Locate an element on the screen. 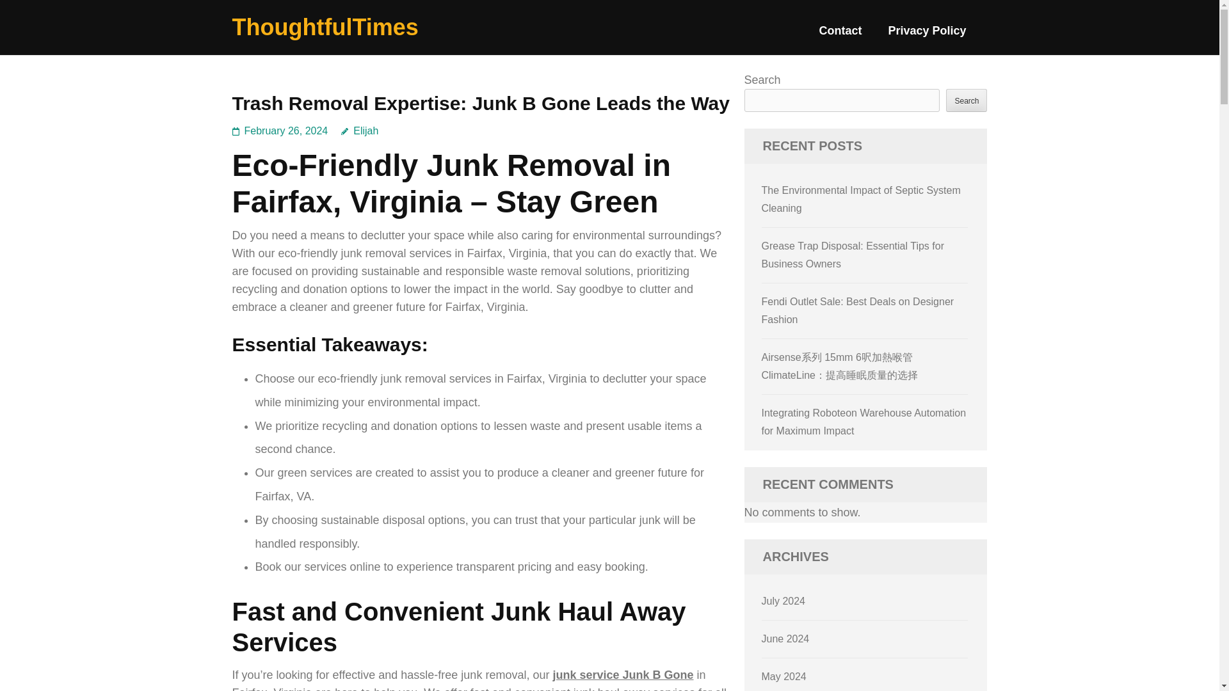 The height and width of the screenshot is (691, 1229). February 26, 2024 is located at coordinates (286, 131).